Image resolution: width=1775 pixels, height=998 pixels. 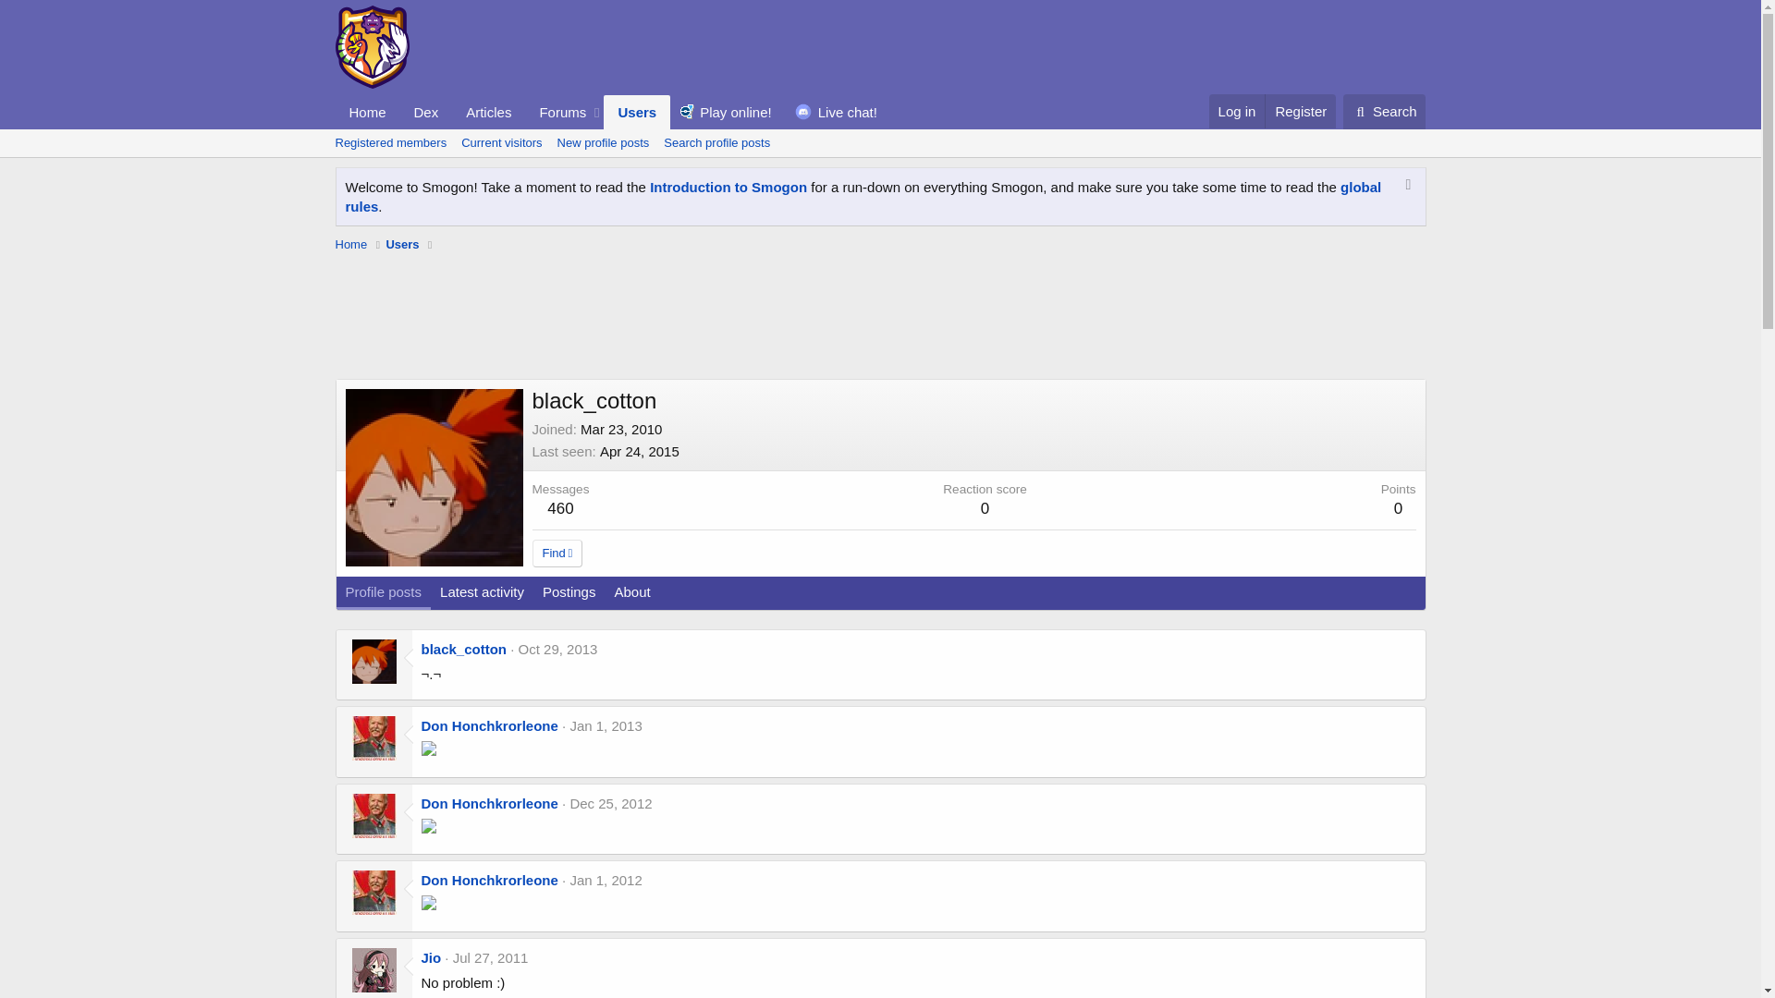 What do you see at coordinates (1237, 111) in the screenshot?
I see `Log in` at bounding box center [1237, 111].